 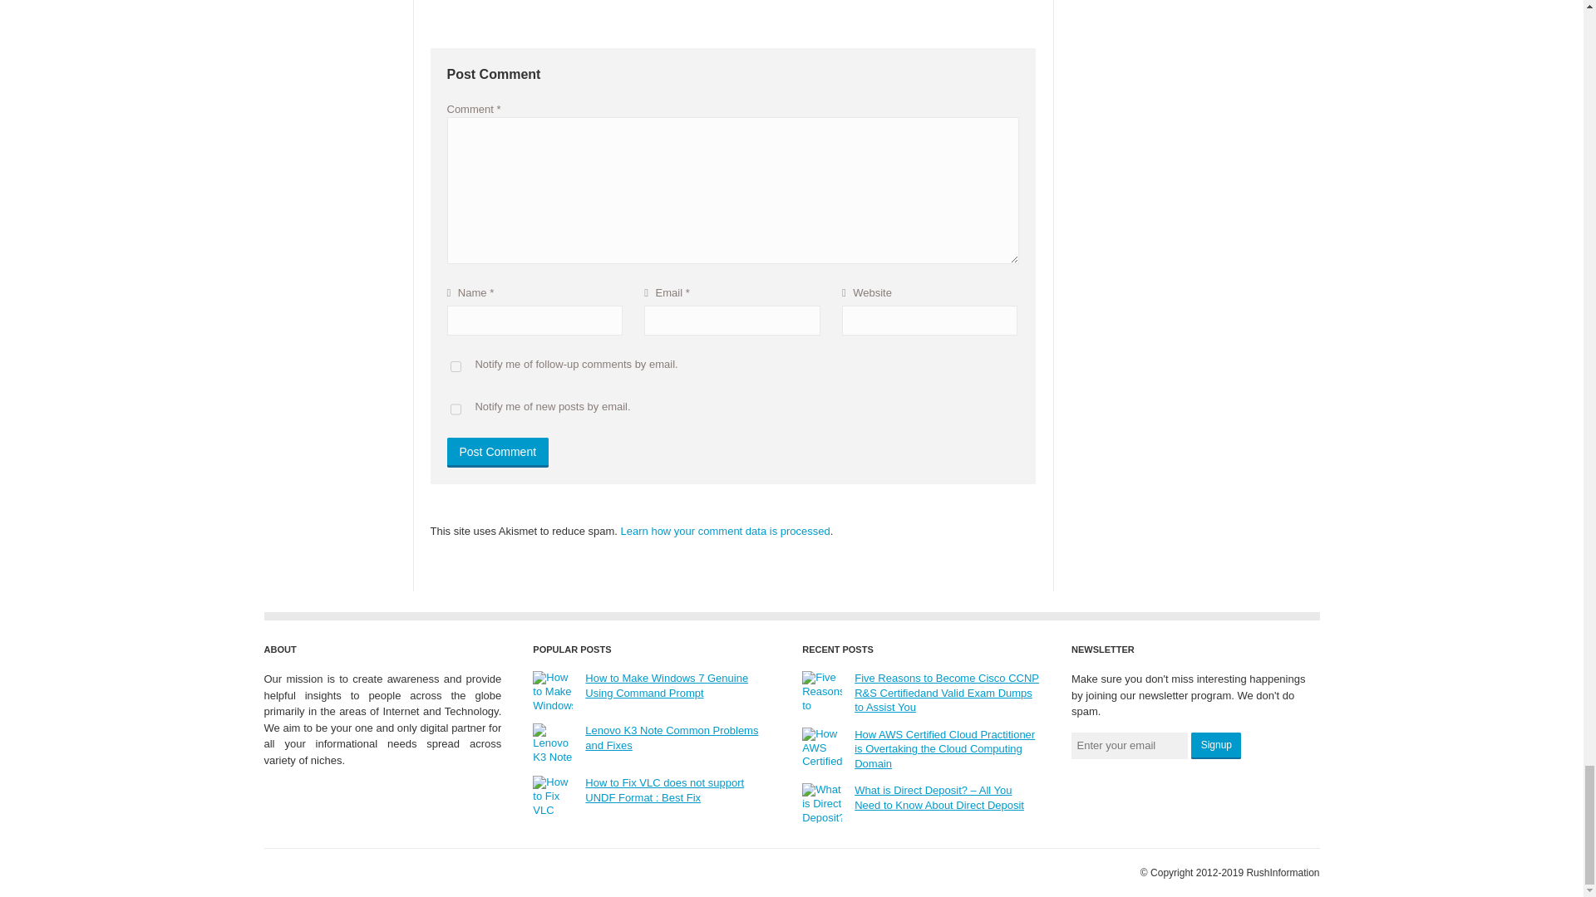 What do you see at coordinates (497, 452) in the screenshot?
I see `Post Comment` at bounding box center [497, 452].